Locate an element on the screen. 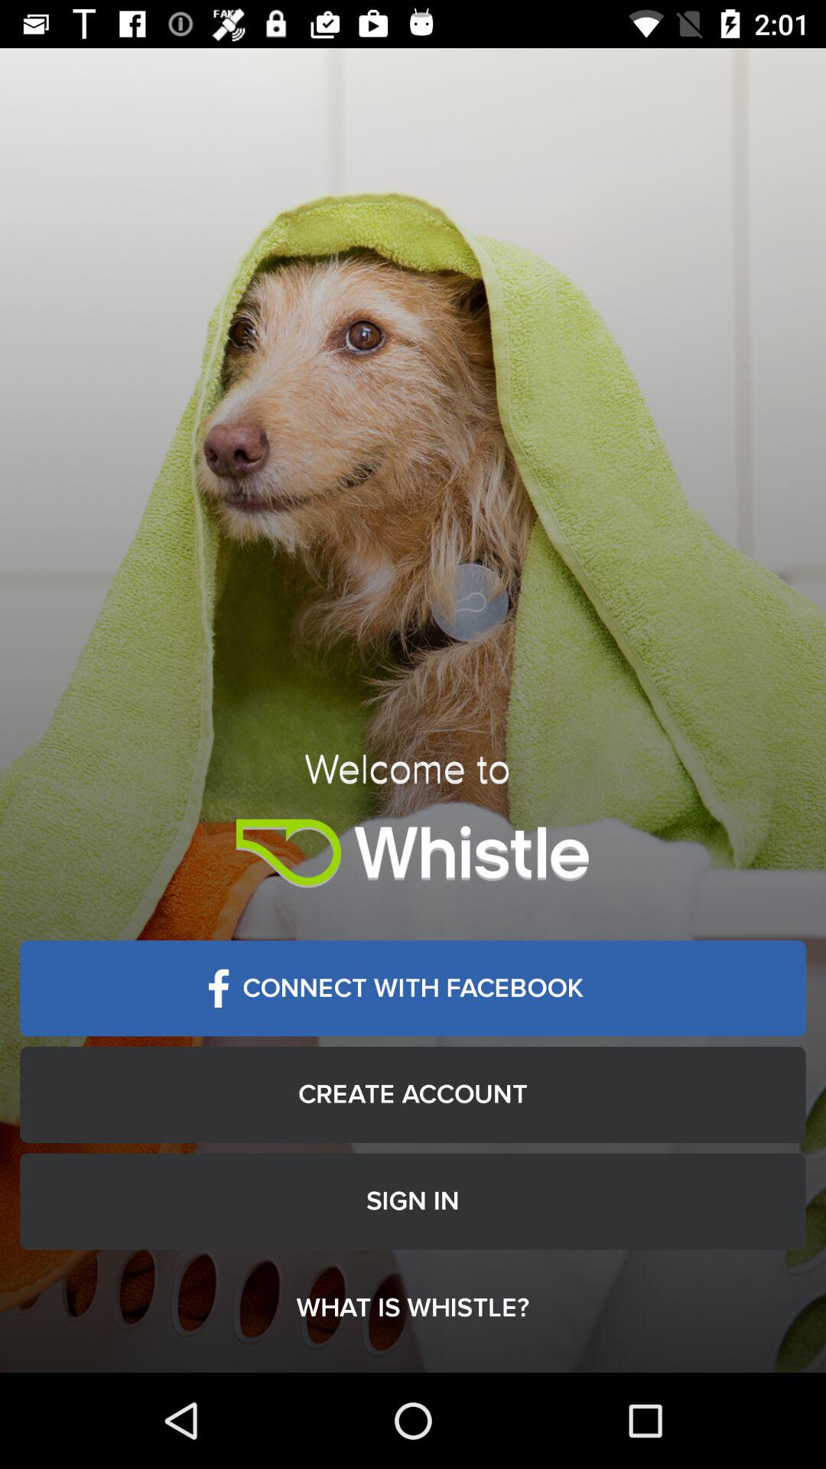  flip until sign in icon is located at coordinates (413, 1201).